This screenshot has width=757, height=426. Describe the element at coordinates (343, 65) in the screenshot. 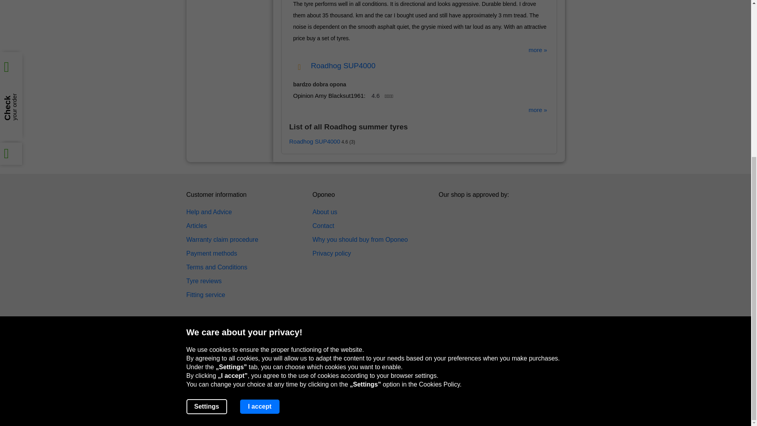

I see `Roadhog SUP4000` at that location.